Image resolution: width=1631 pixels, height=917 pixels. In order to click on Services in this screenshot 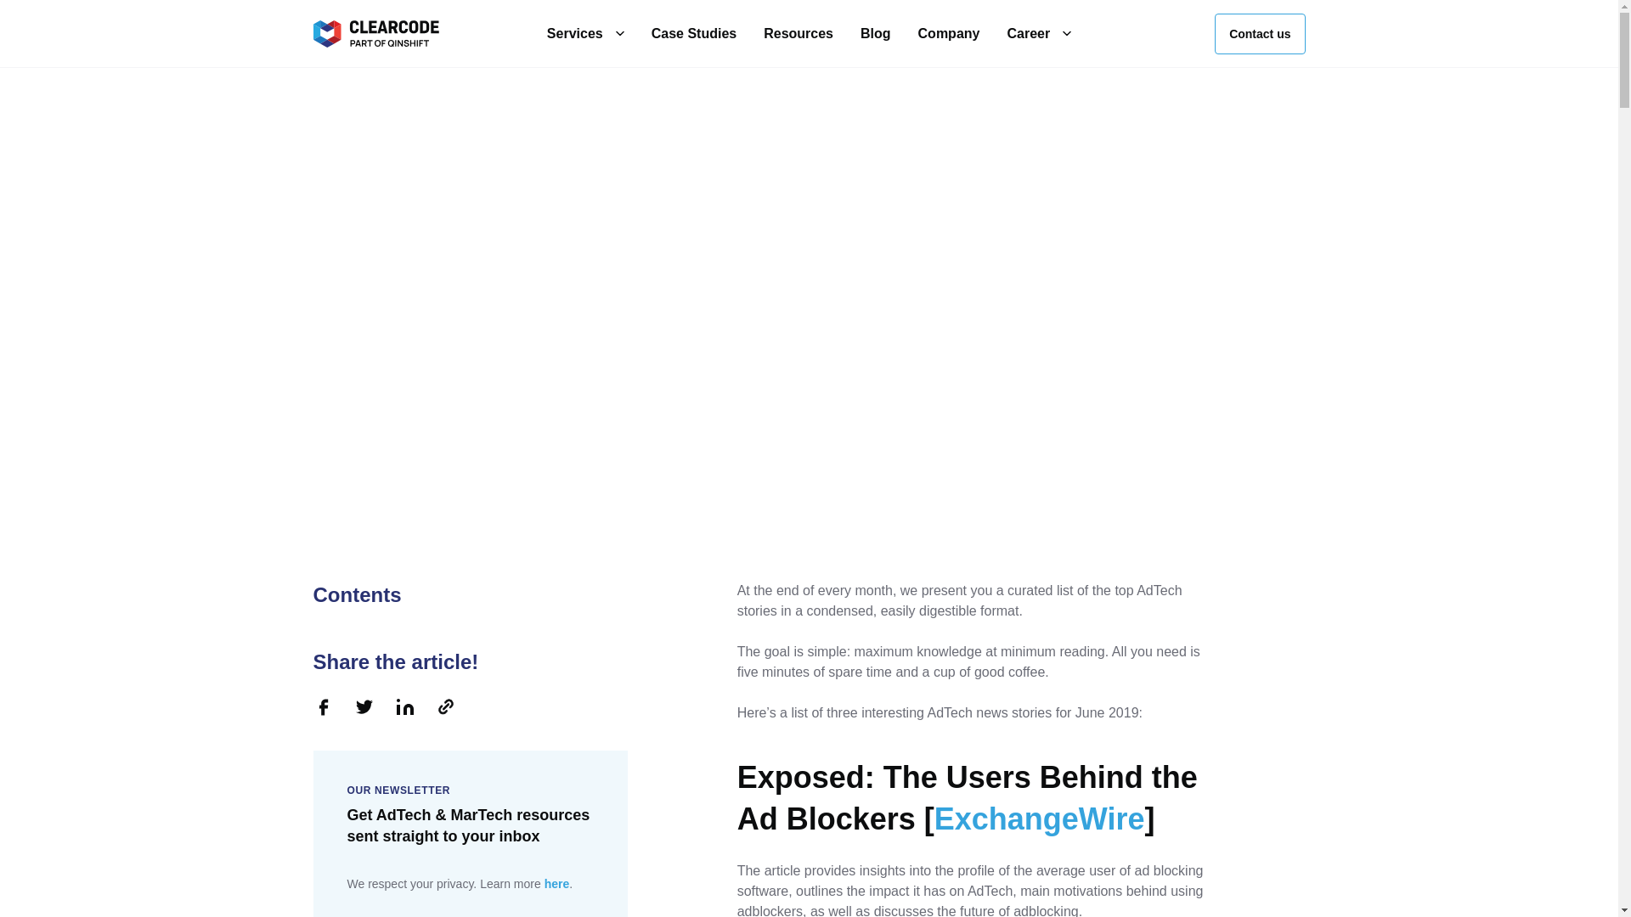, I will do `click(574, 34)`.